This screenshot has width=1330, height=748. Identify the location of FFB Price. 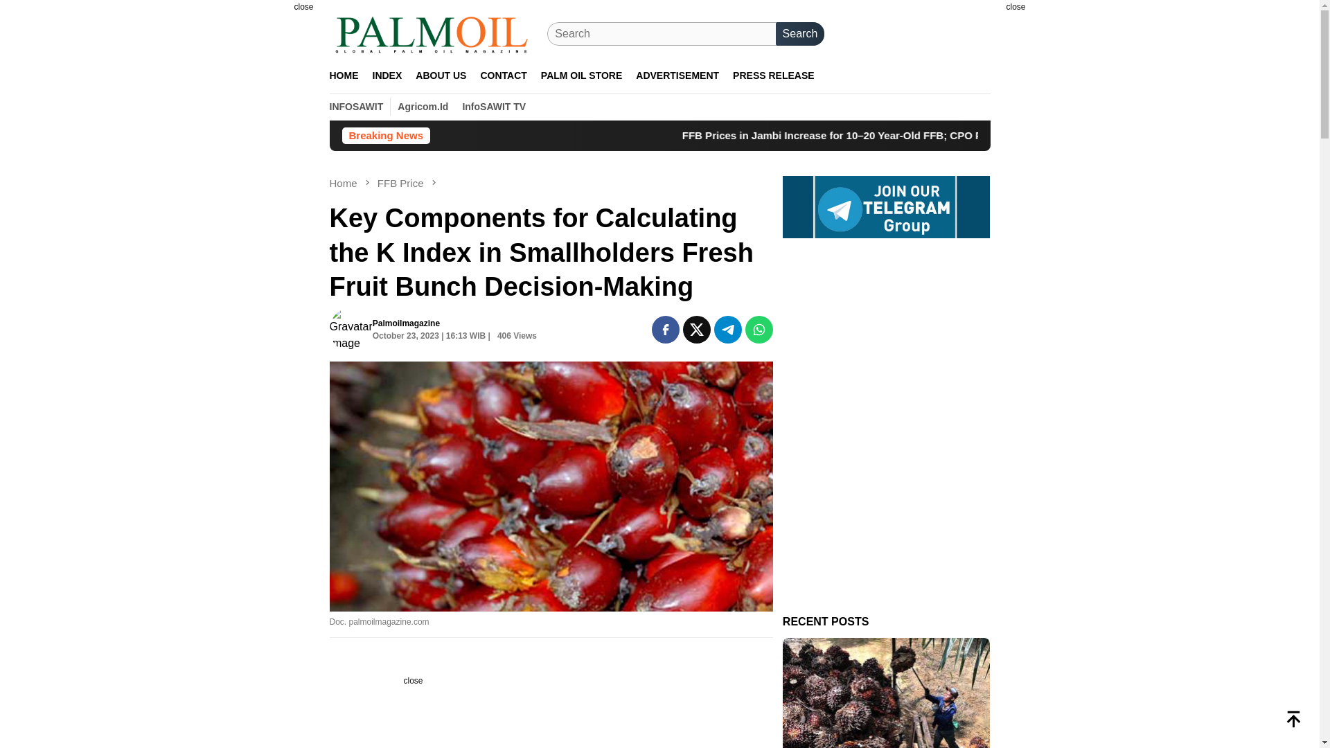
(402, 183).